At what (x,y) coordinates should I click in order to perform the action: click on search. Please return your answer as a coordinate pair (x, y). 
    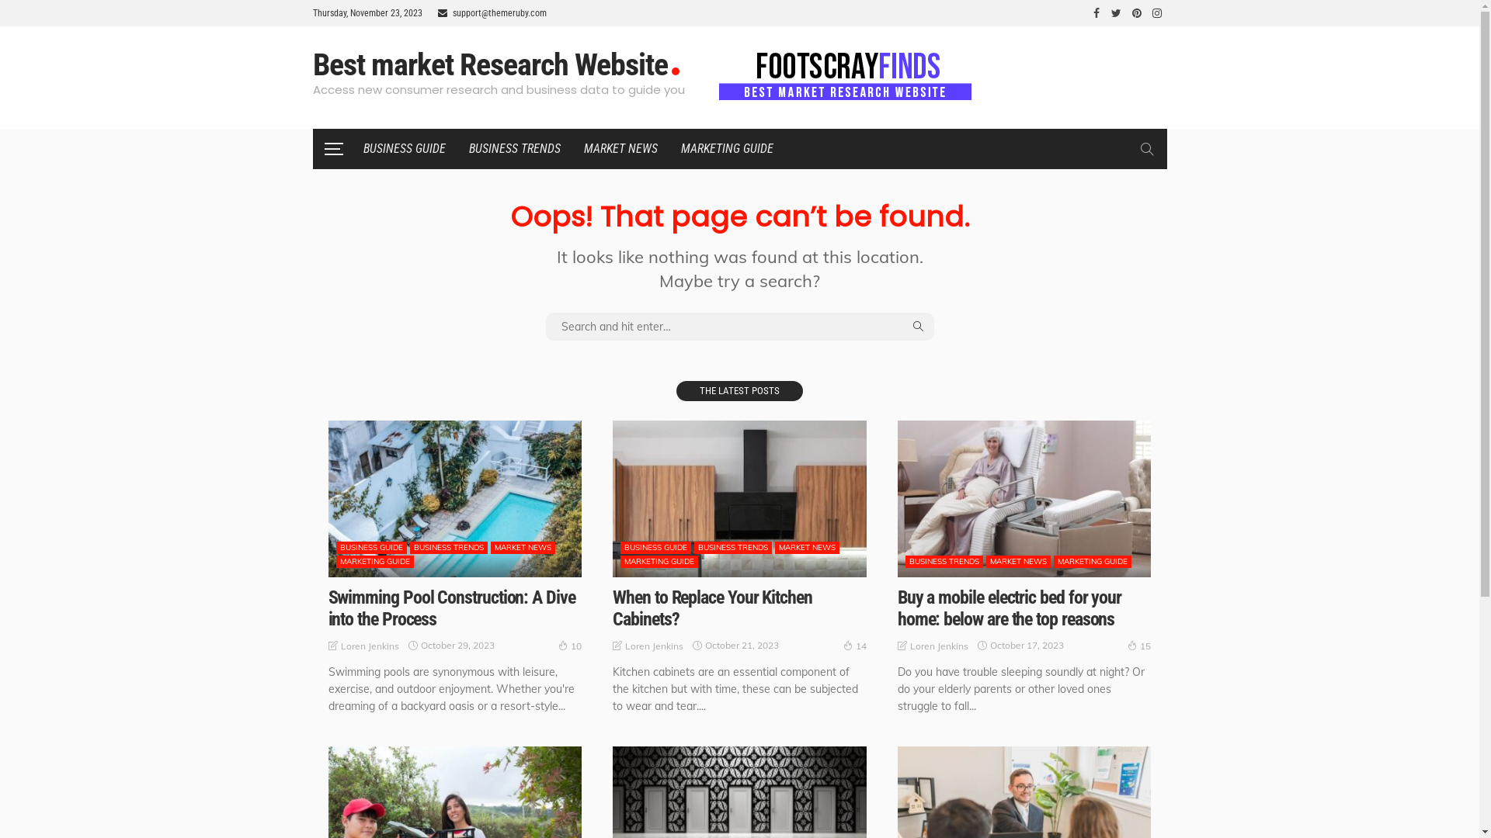
    Looking at the image, I should click on (1146, 149).